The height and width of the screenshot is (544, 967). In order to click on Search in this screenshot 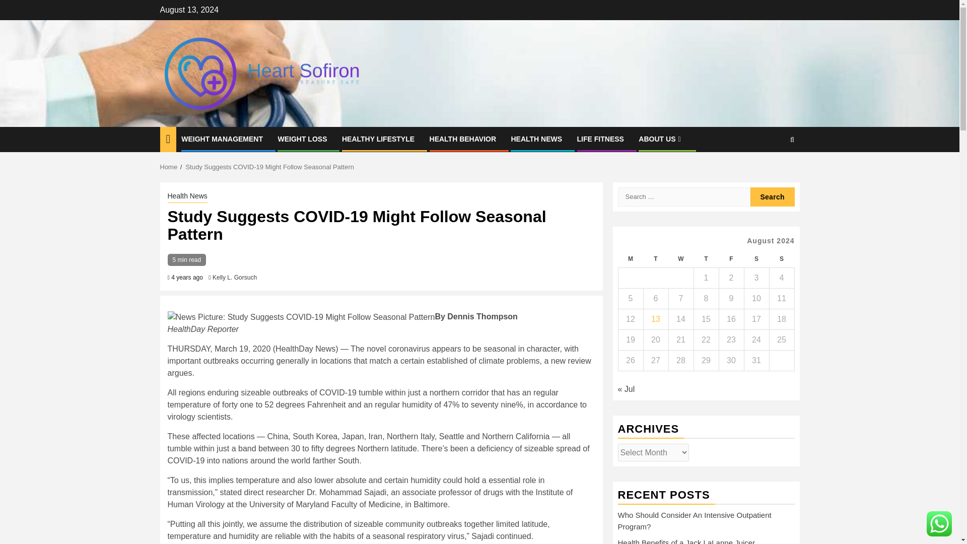, I will do `click(773, 196)`.